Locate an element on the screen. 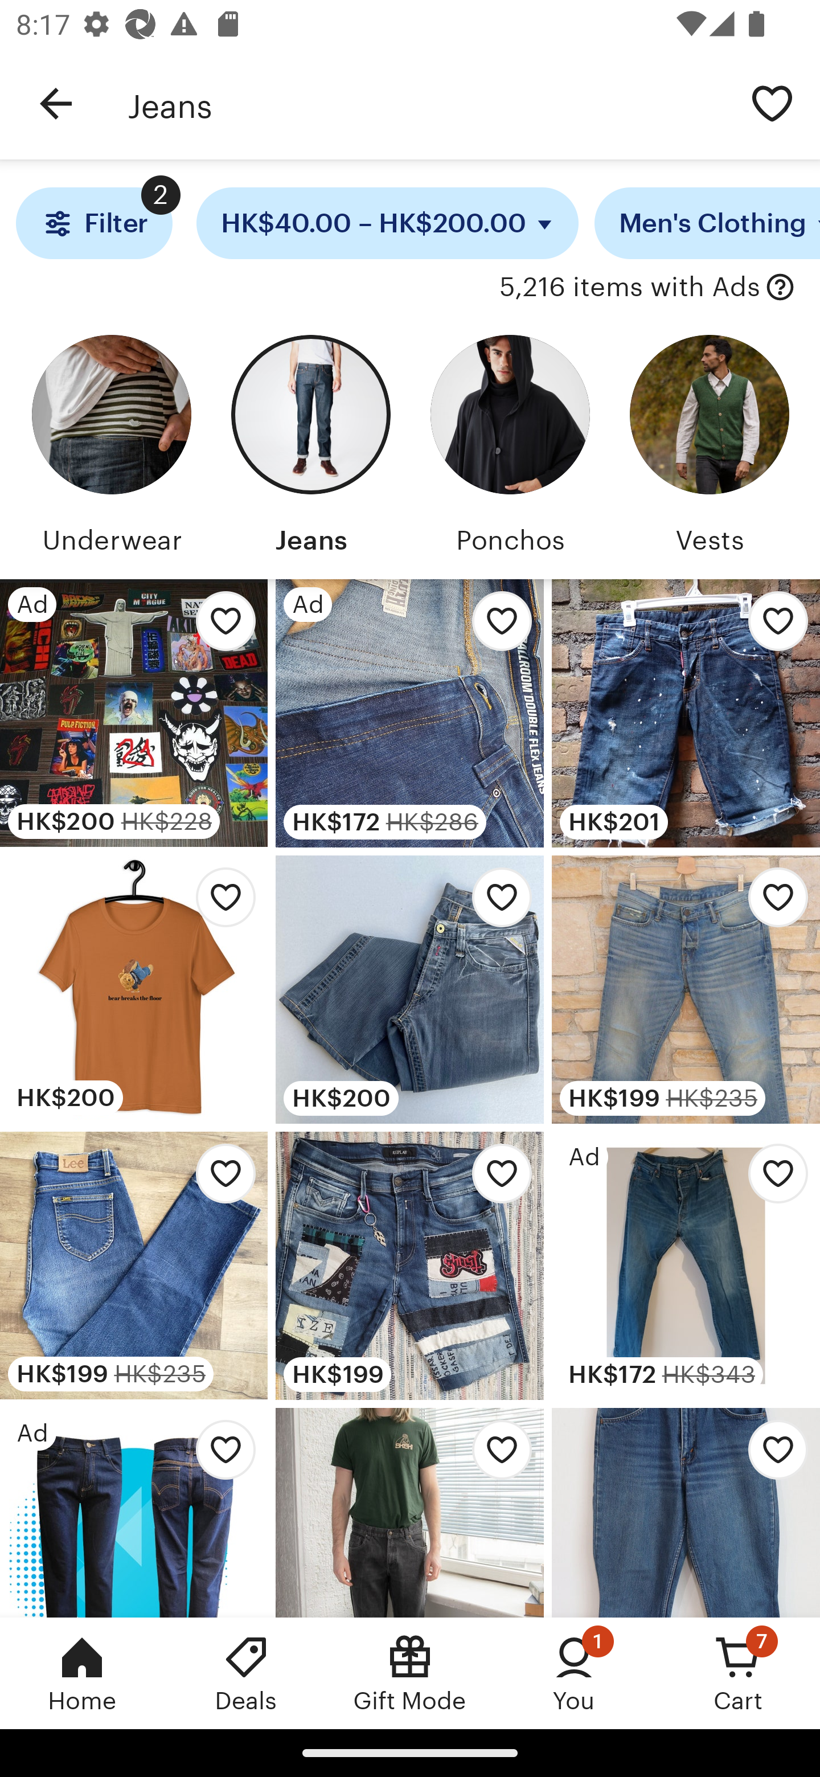 This screenshot has width=820, height=1777. HK$40.00 – HK$200.00 is located at coordinates (387, 223).